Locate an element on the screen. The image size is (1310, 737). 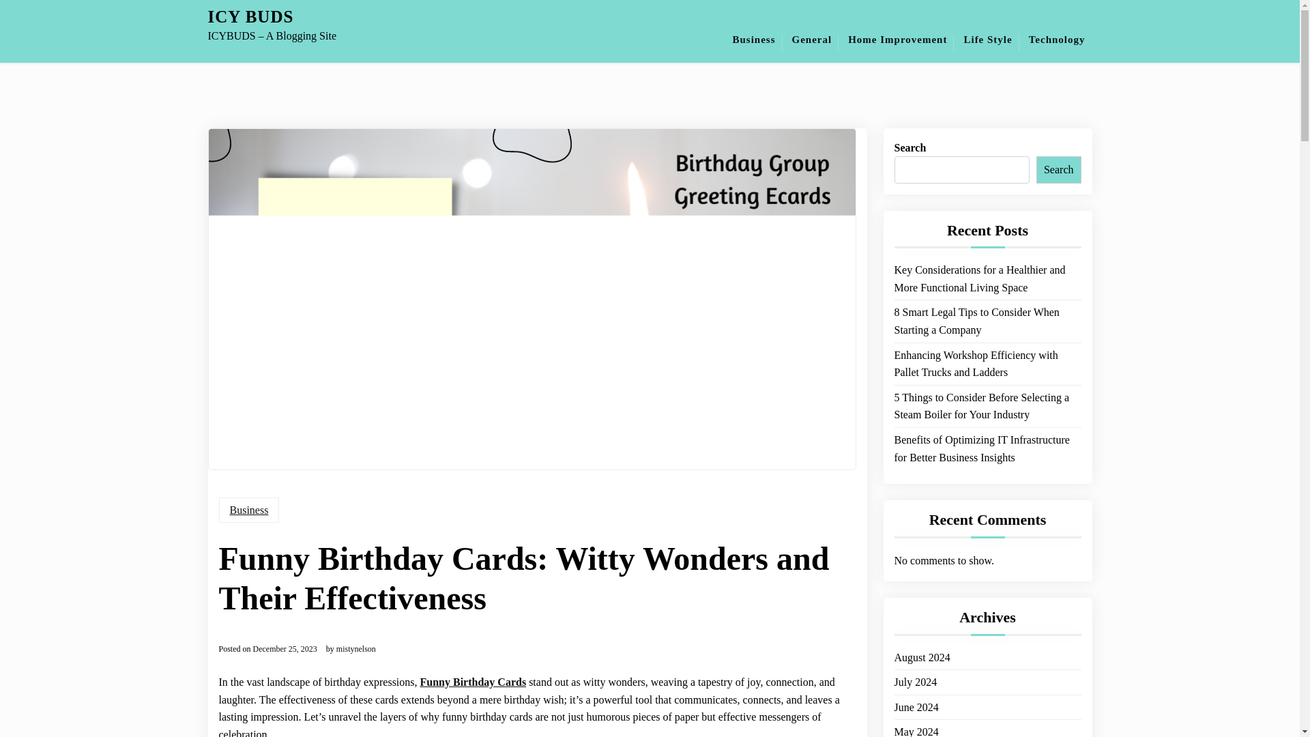
General is located at coordinates (812, 40).